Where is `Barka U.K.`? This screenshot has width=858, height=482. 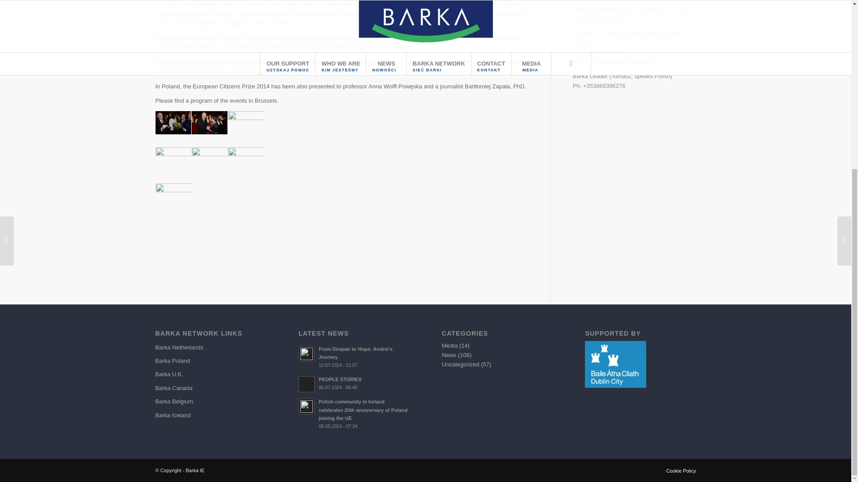
Barka U.K. is located at coordinates (210, 374).